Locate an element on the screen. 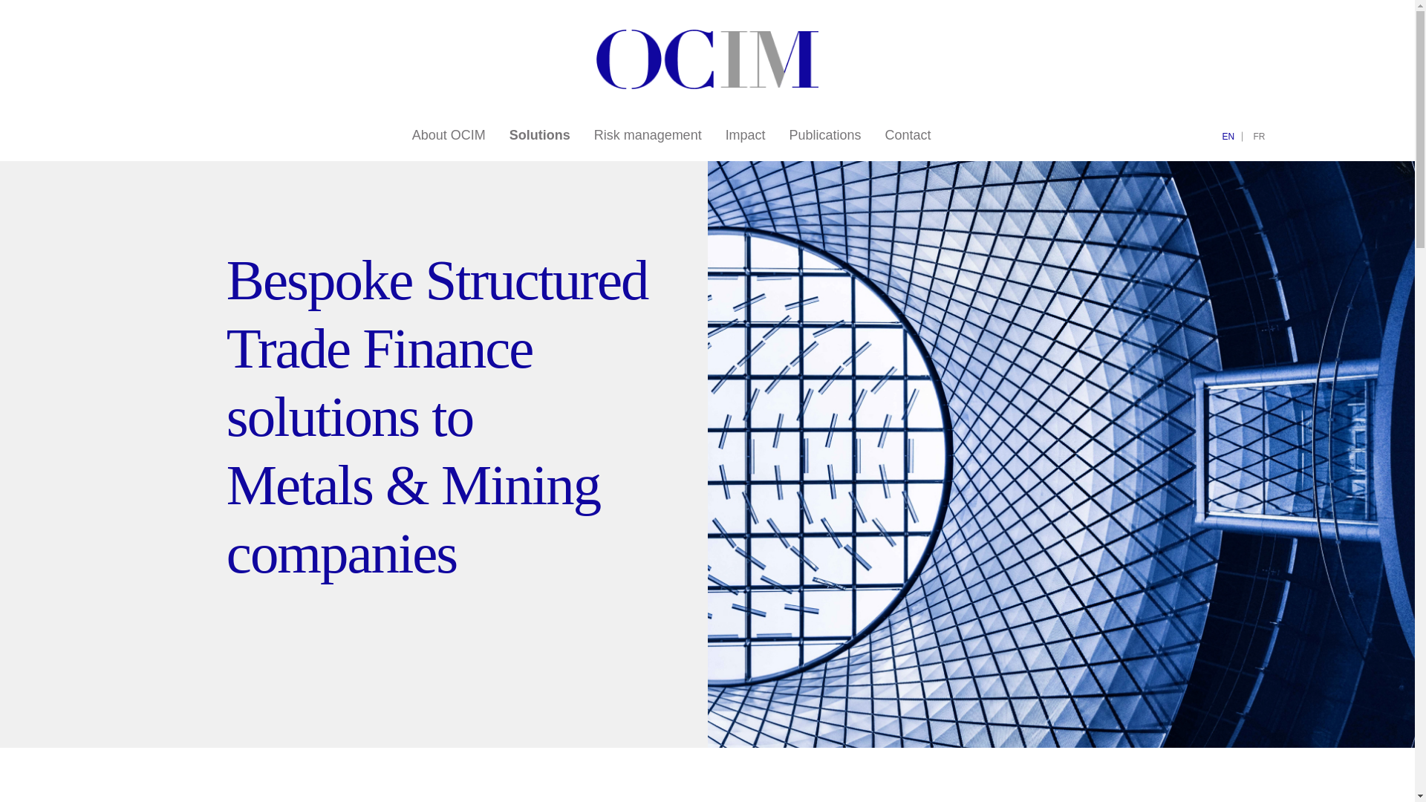 This screenshot has width=1426, height=802. FR is located at coordinates (1260, 137).